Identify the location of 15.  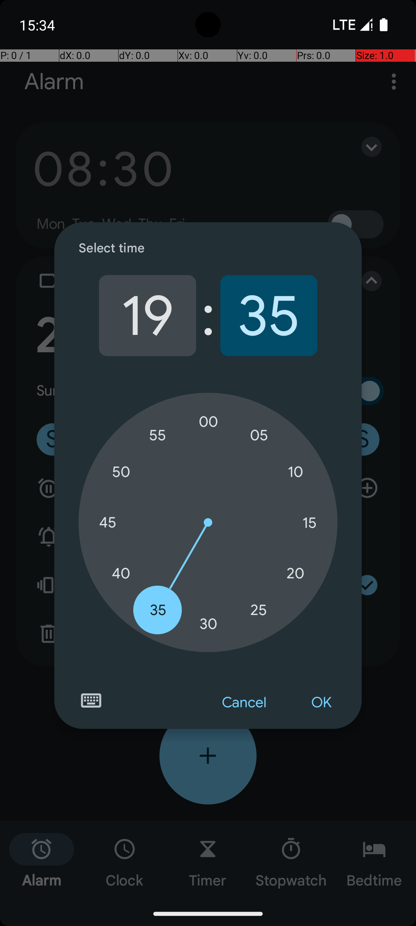
(309, 523).